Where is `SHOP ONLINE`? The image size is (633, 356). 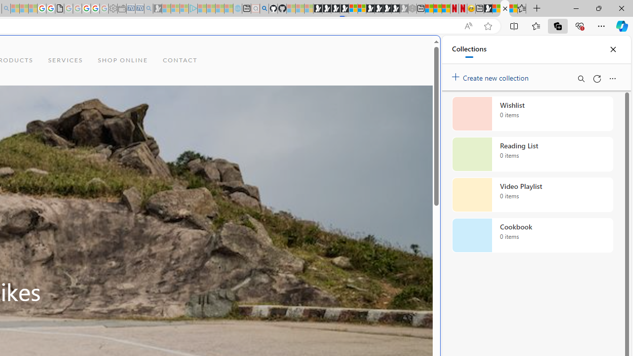 SHOP ONLINE is located at coordinates (123, 60).